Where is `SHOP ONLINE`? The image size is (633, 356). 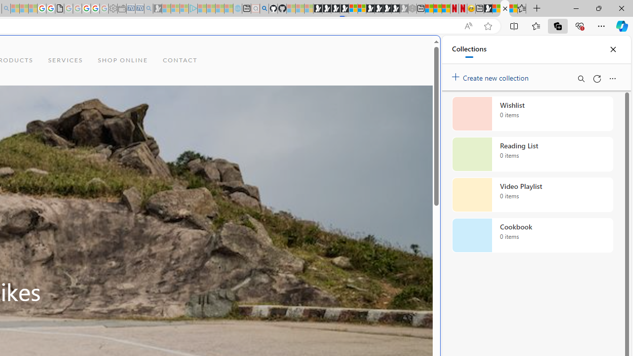 SHOP ONLINE is located at coordinates (123, 60).